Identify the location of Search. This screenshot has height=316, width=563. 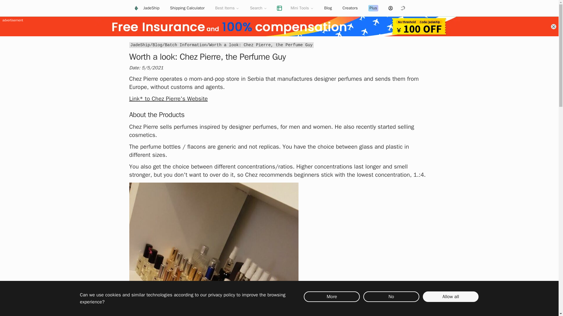
(258, 8).